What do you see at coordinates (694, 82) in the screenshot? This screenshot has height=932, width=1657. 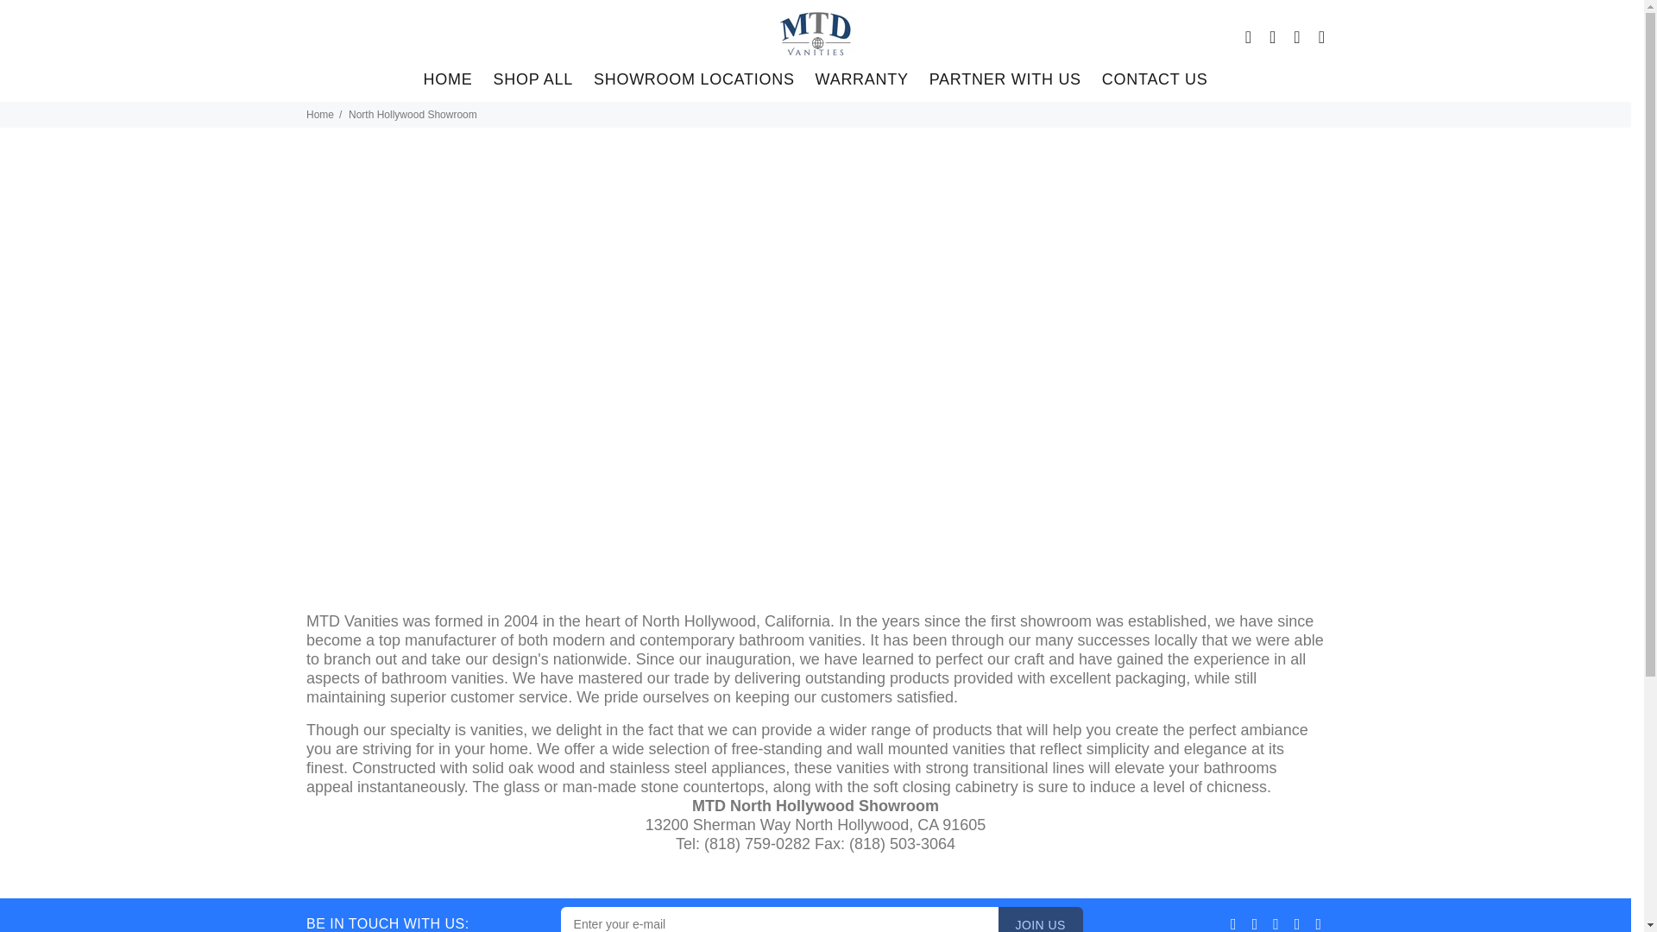 I see `SHOWROOM LOCATIONS` at bounding box center [694, 82].